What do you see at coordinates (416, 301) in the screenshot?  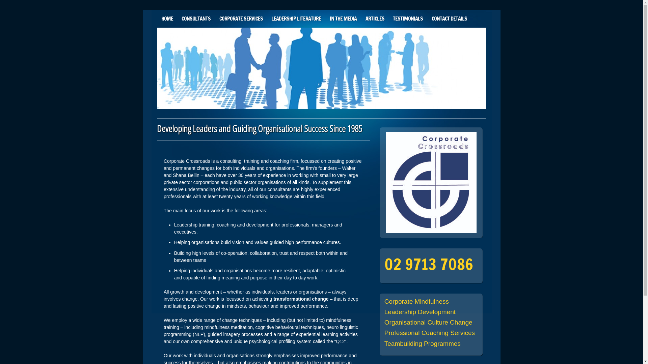 I see `Corporate Mindfulness` at bounding box center [416, 301].